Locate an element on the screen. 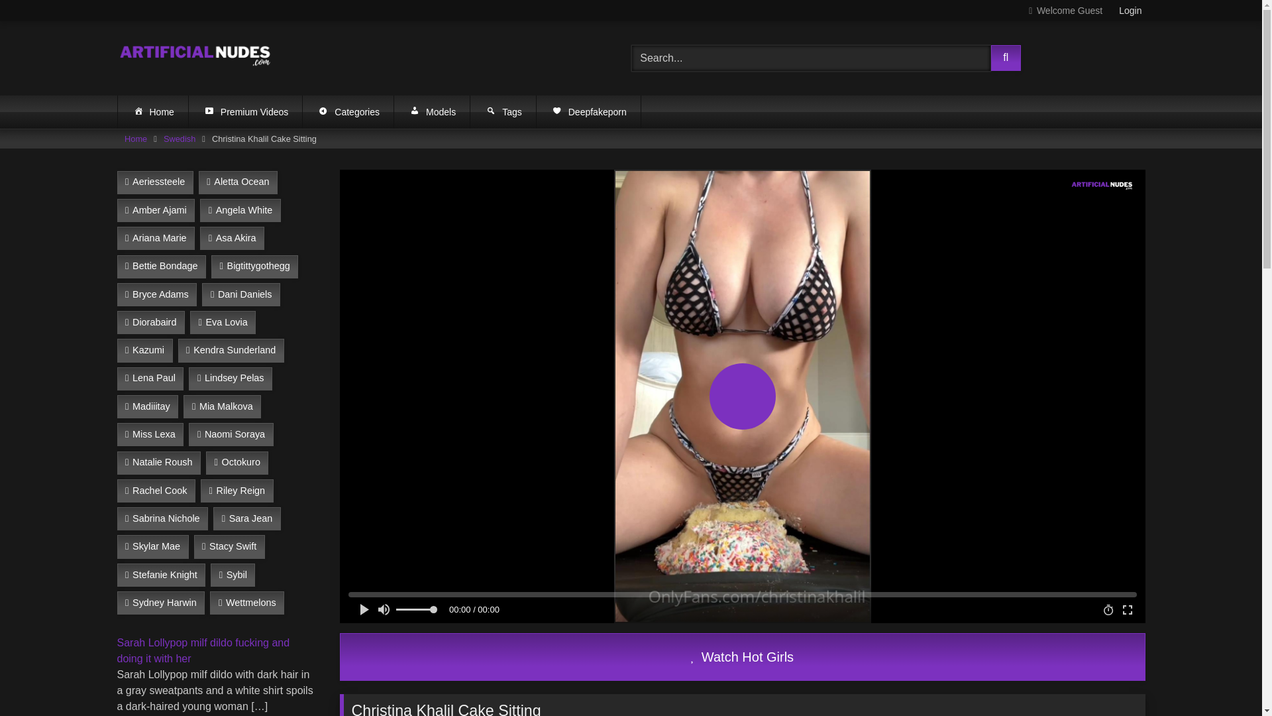 This screenshot has height=716, width=1272. Deepfakeporn is located at coordinates (588, 111).